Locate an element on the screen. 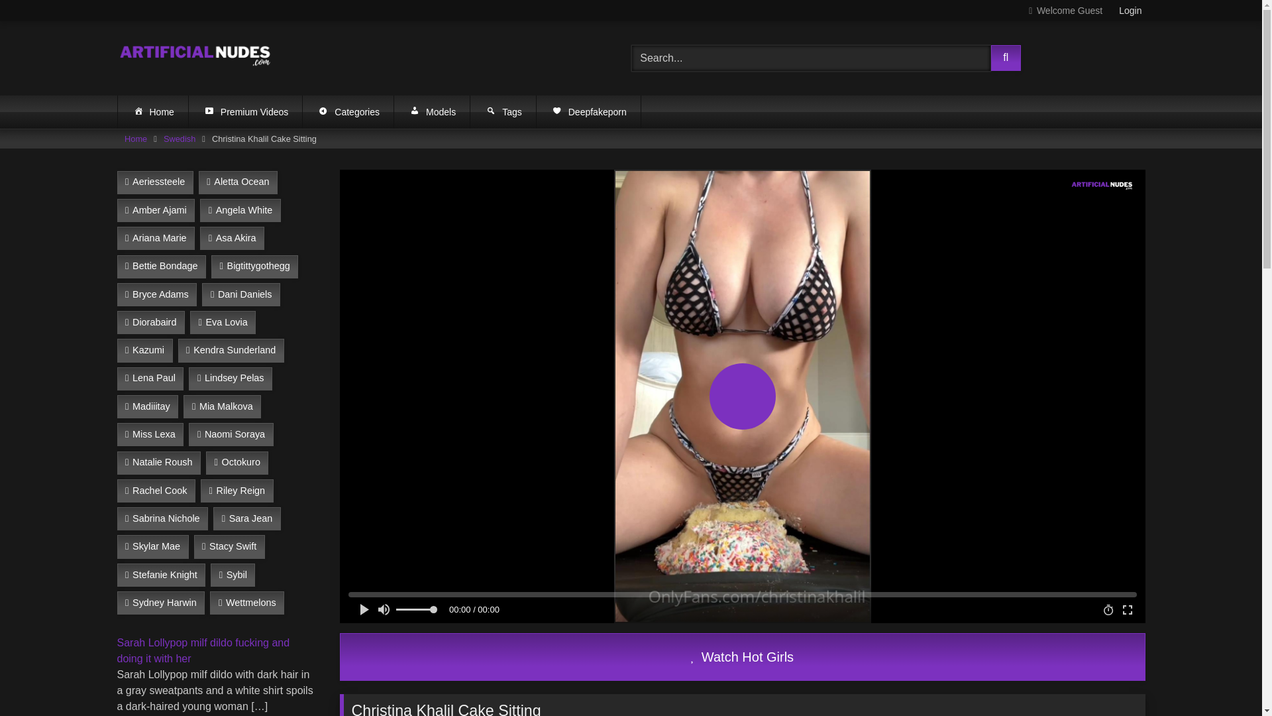 This screenshot has height=716, width=1272. Deepfakeporn is located at coordinates (588, 111).